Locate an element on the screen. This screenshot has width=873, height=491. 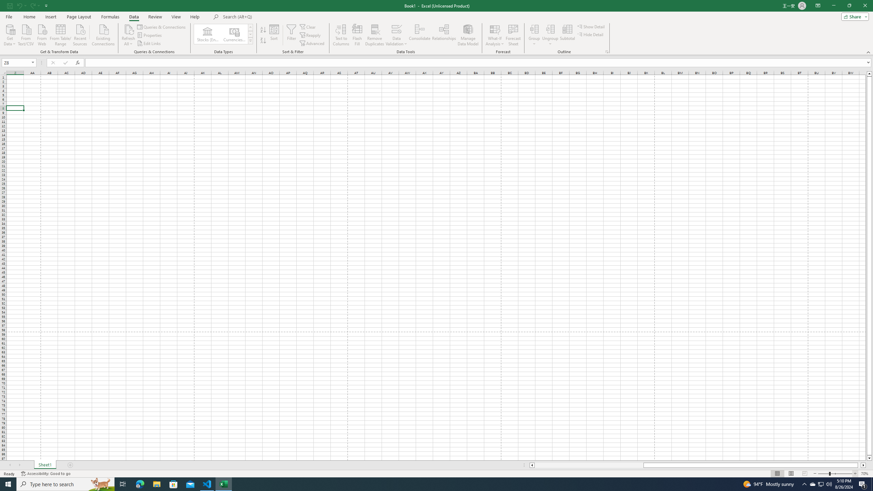
Currencies (English) is located at coordinates (234, 34).